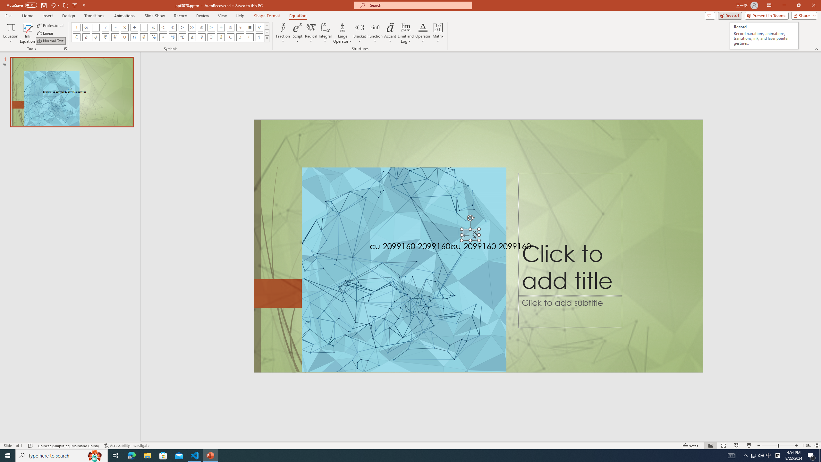 This screenshot has height=462, width=821. What do you see at coordinates (135, 27) in the screenshot?
I see `Equation Symbol Division Sign` at bounding box center [135, 27].